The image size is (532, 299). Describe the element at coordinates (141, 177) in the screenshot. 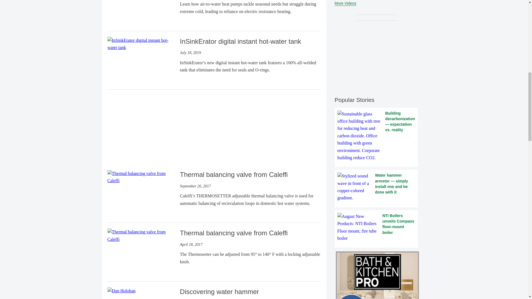

I see `Thermal balancing valve from Caleffi` at that location.